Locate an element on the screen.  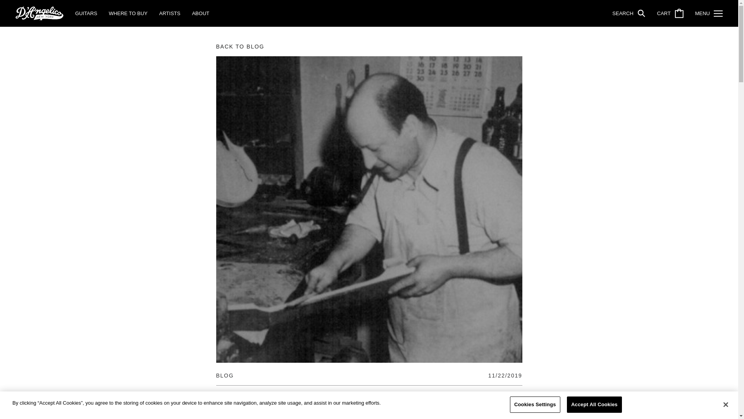
SEARCH is located at coordinates (629, 13).